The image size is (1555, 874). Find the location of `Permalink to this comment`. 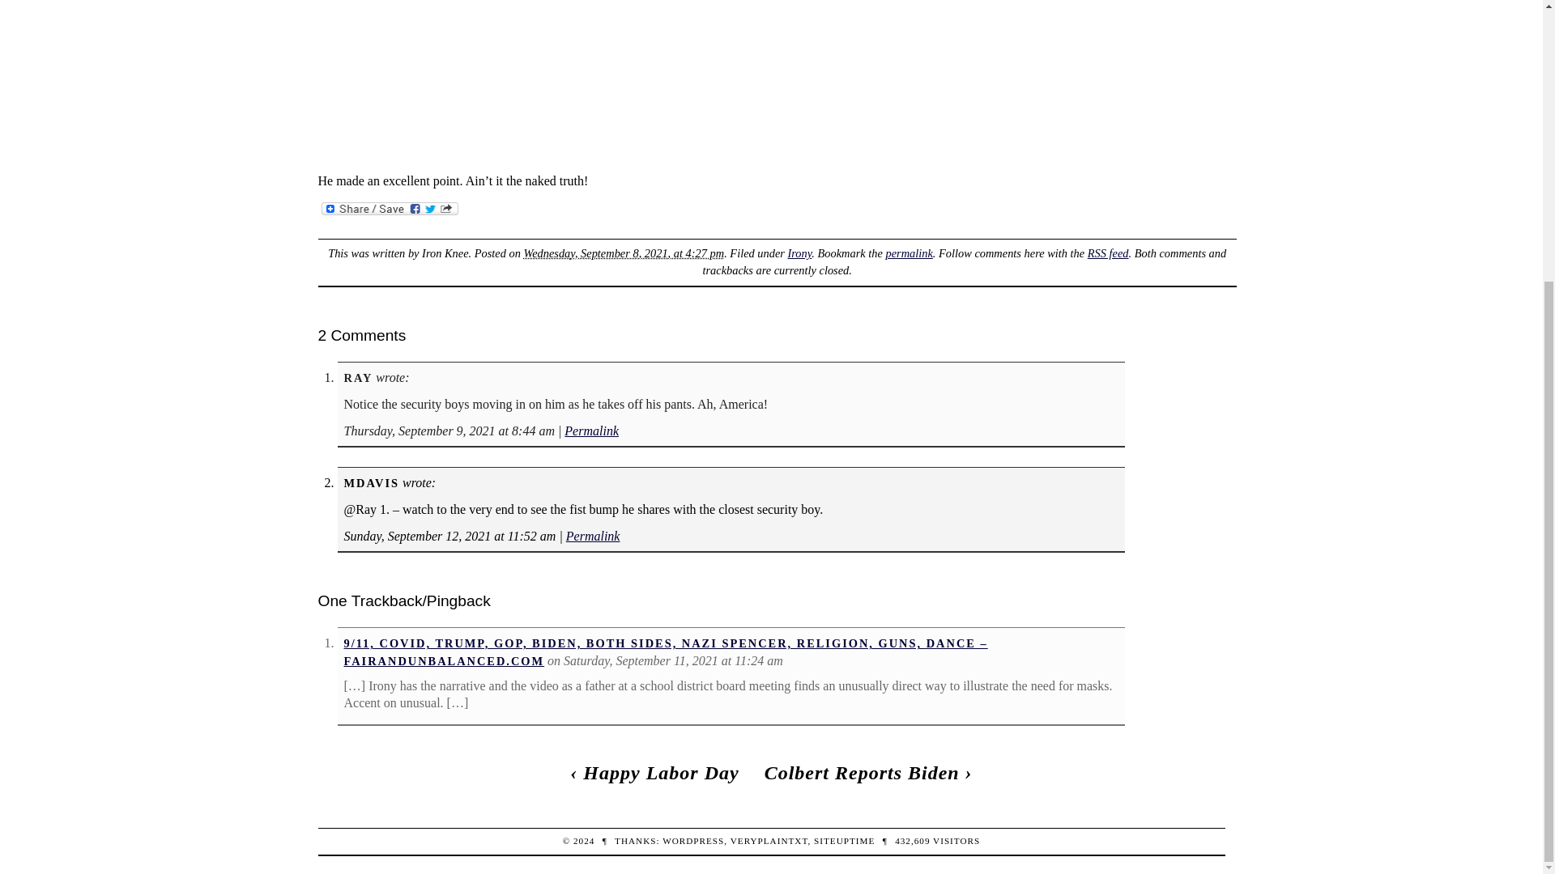

Permalink to this comment is located at coordinates (593, 536).